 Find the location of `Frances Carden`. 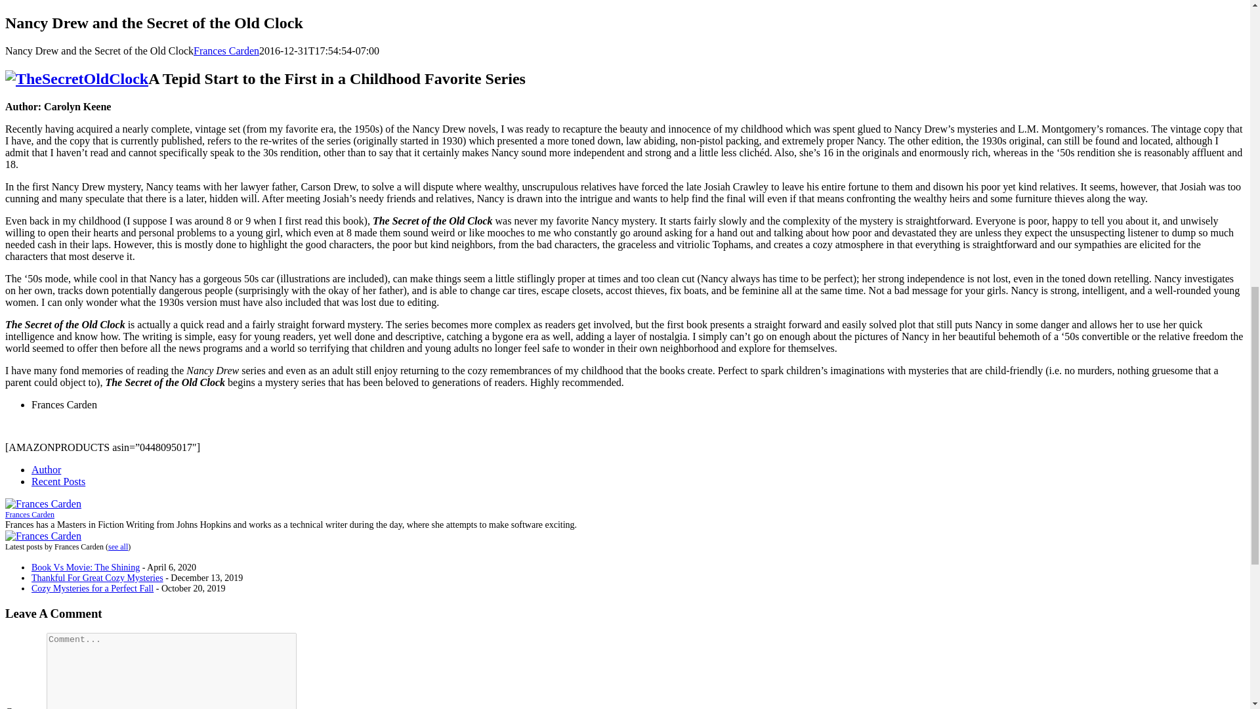

Frances Carden is located at coordinates (43, 504).